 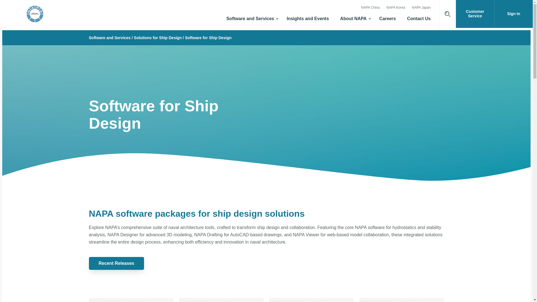 What do you see at coordinates (395, 8) in the screenshot?
I see `NAPA Korea` at bounding box center [395, 8].